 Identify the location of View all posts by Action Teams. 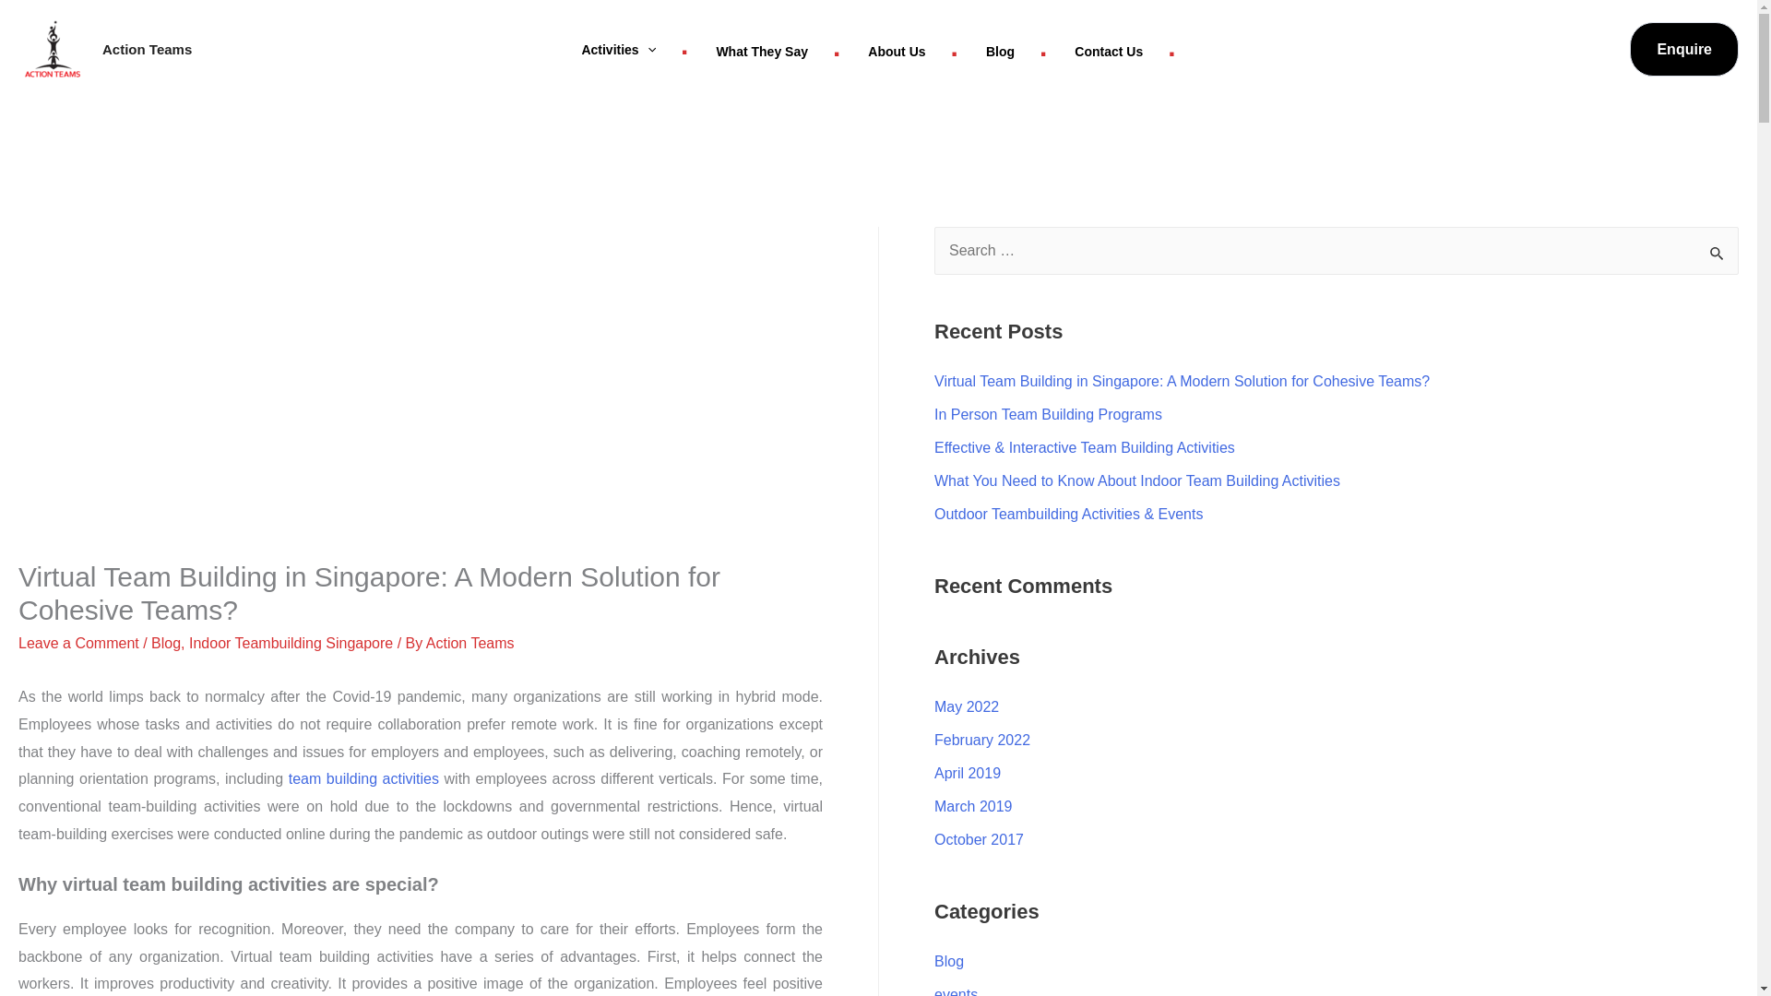
(470, 644).